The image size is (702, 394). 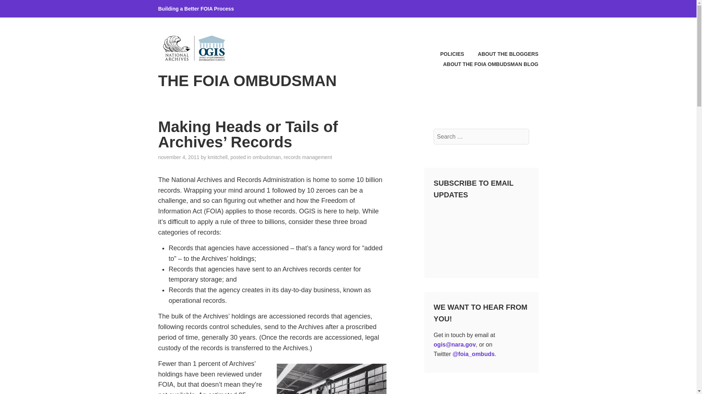 What do you see at coordinates (178, 157) in the screenshot?
I see `november 4, 2011` at bounding box center [178, 157].